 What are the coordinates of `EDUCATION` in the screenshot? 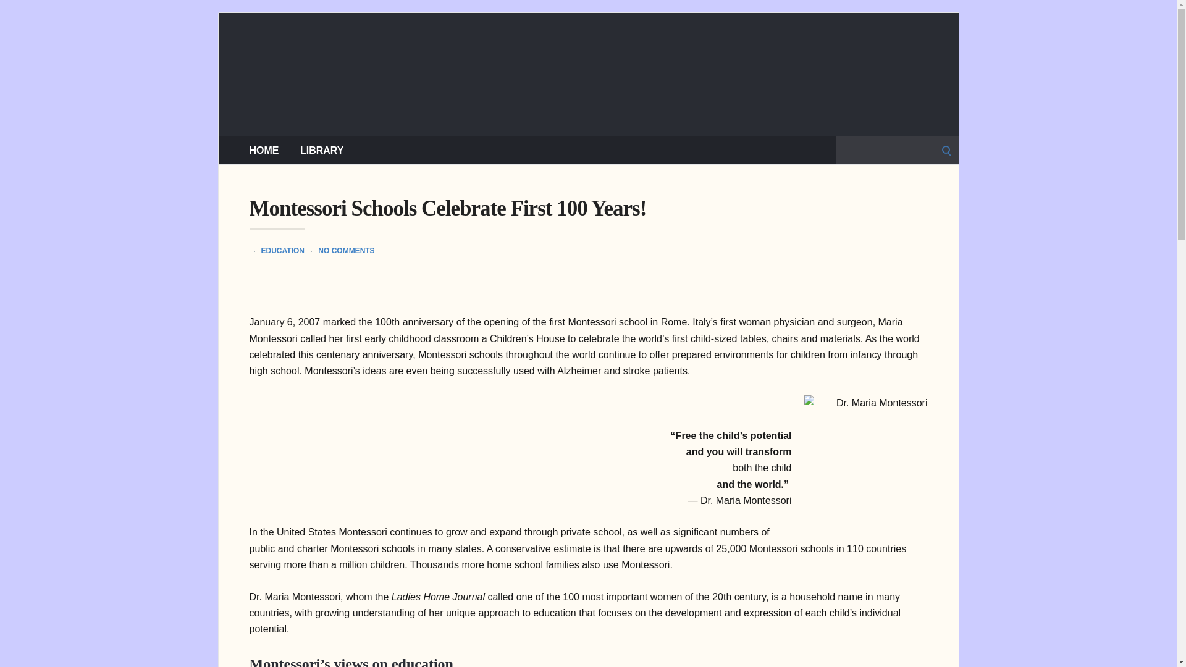 It's located at (282, 250).